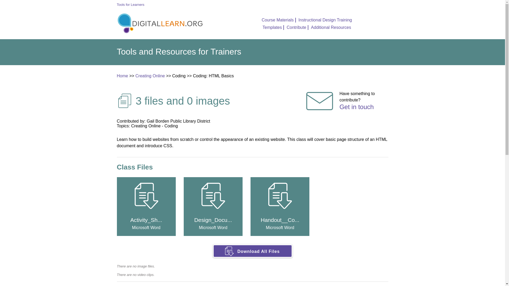 The image size is (509, 286). I want to click on Instructional Design Training, so click(150, 76).